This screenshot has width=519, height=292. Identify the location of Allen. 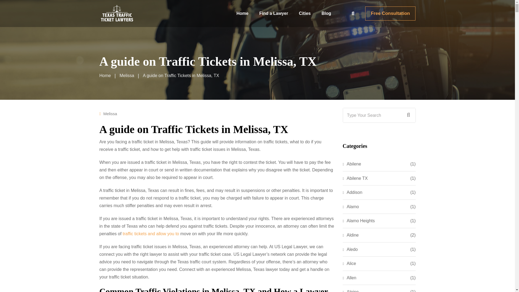
(350, 278).